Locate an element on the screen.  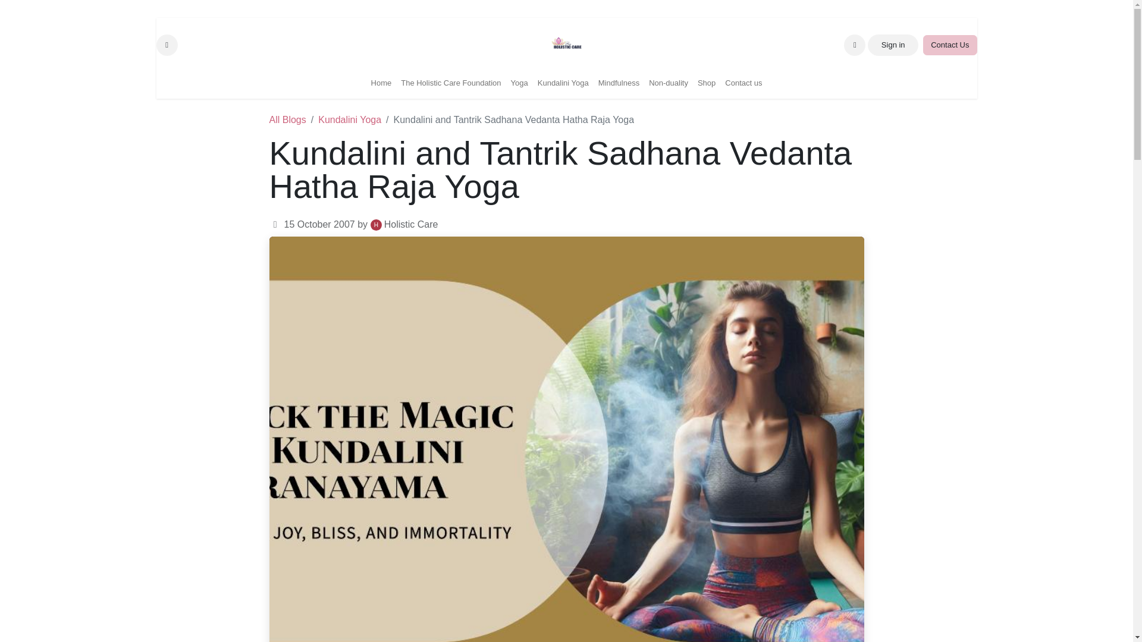
Shop is located at coordinates (707, 83).